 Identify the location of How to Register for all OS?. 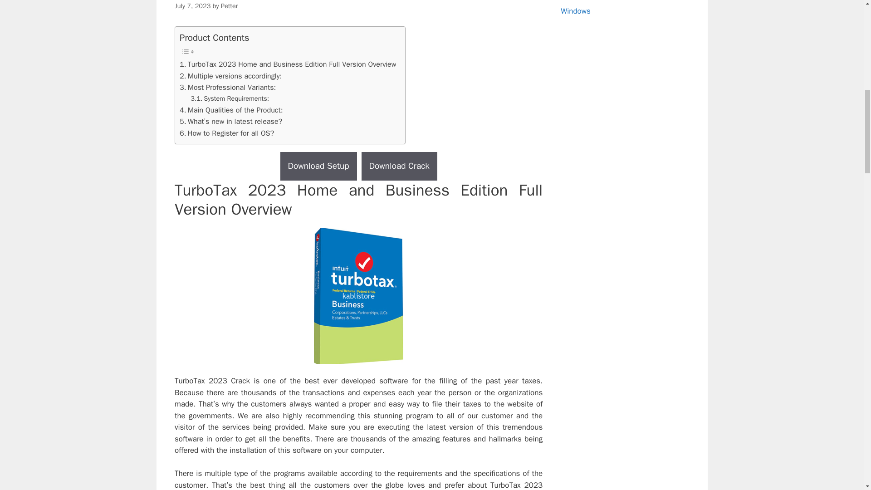
(227, 133).